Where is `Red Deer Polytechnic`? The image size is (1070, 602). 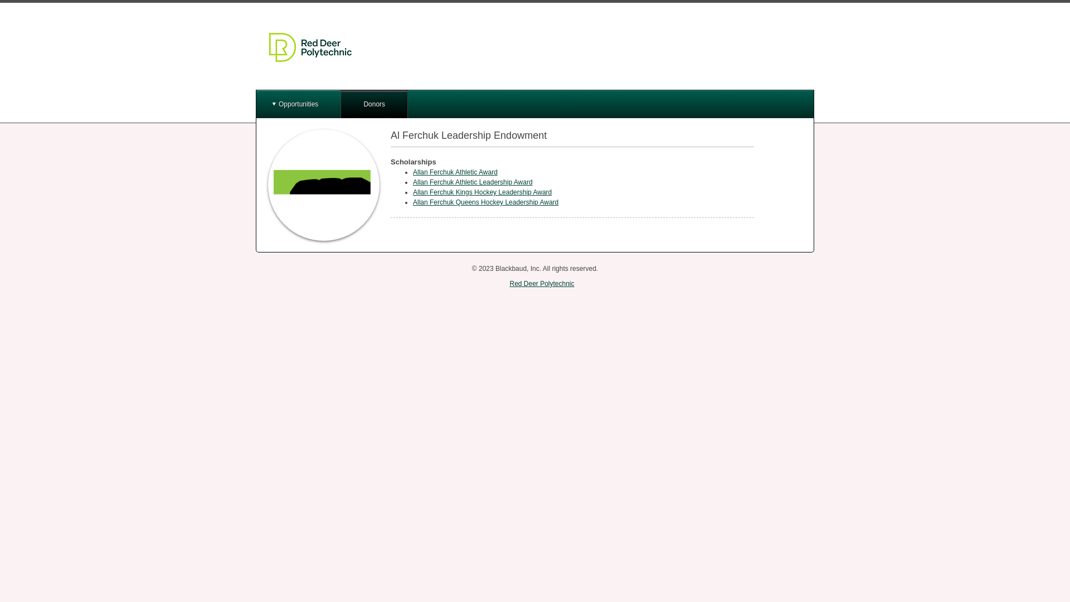 Red Deer Polytechnic is located at coordinates (542, 284).